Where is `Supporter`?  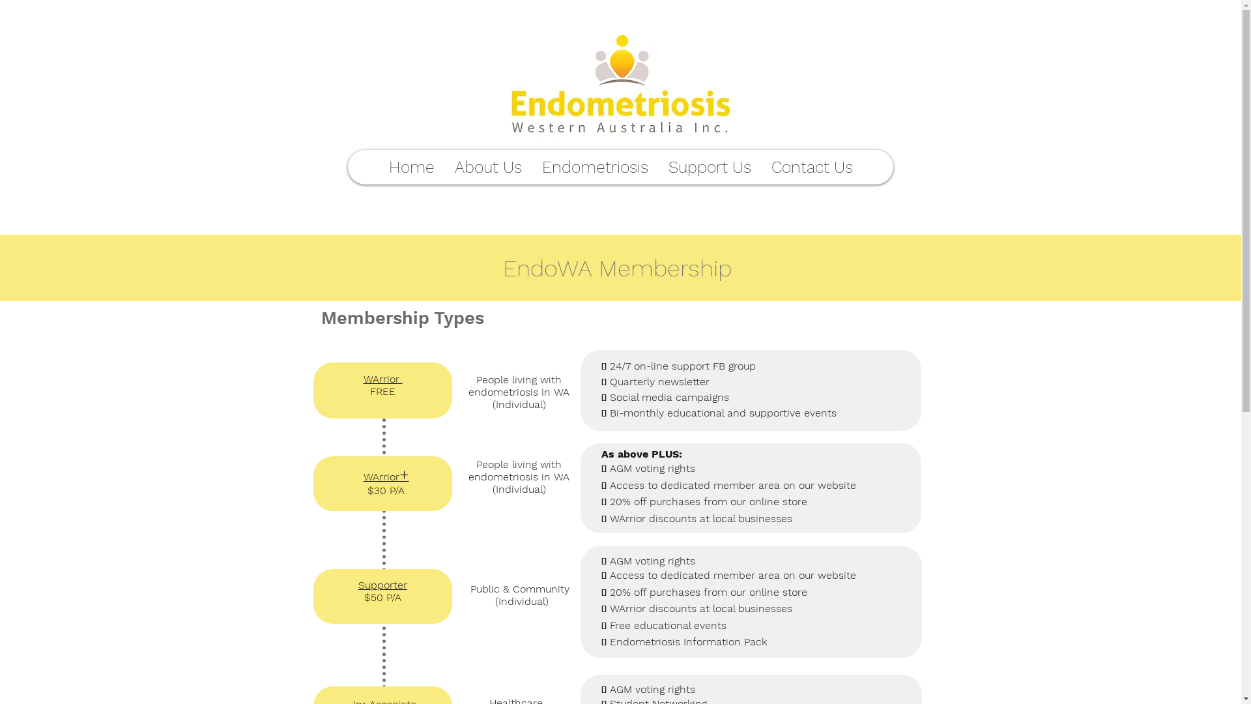 Supporter is located at coordinates (383, 585).